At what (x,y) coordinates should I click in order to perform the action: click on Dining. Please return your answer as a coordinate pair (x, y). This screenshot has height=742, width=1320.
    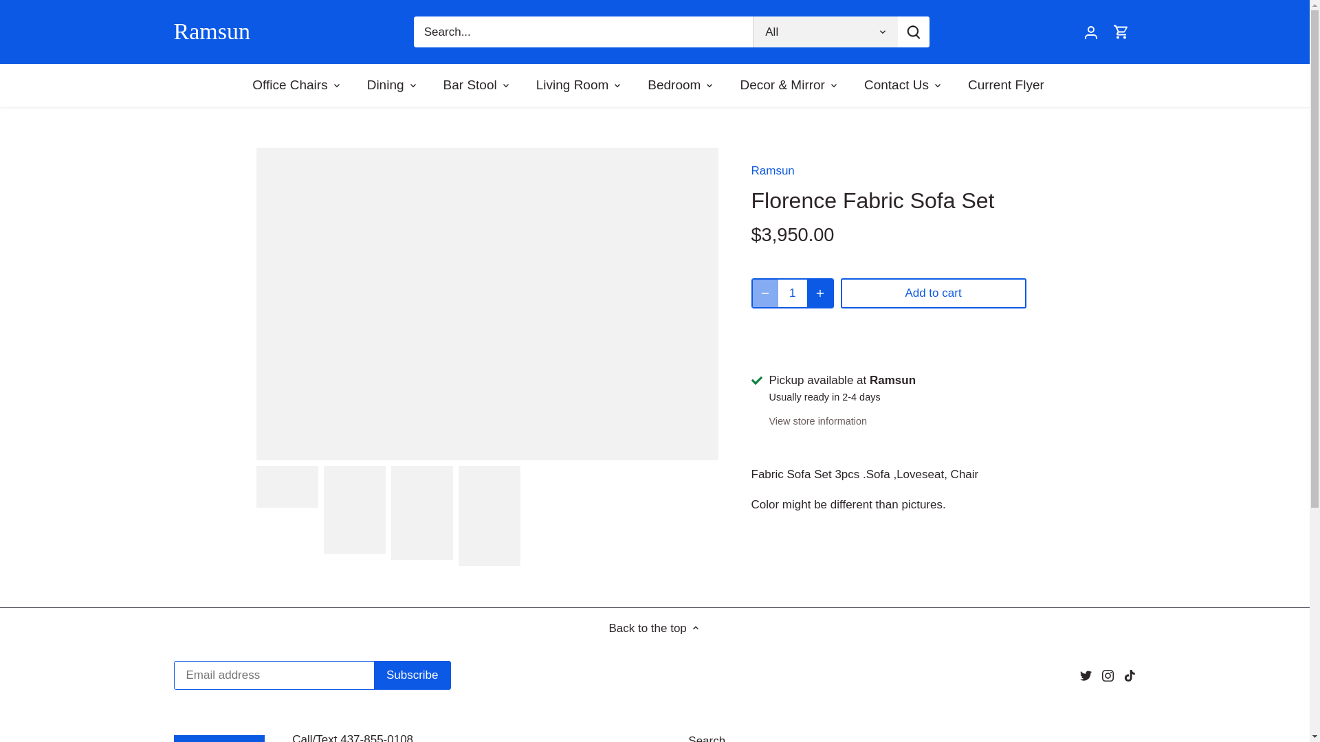
    Looking at the image, I should click on (385, 85).